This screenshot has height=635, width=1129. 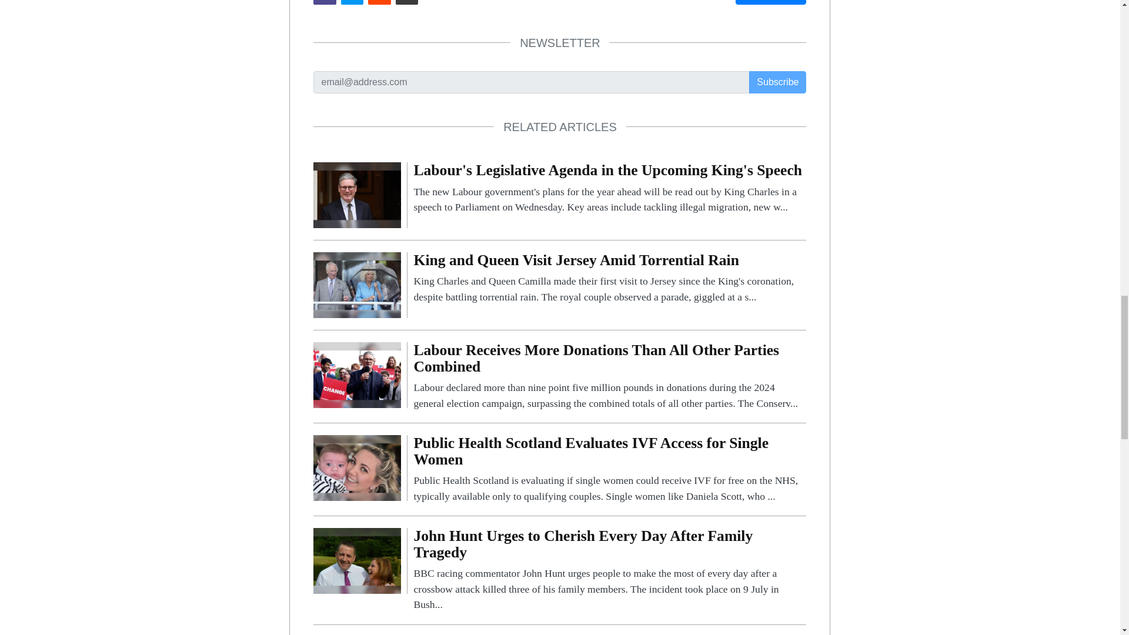 I want to click on Public Health Scotland Evaluates IVF Access for Single Women, so click(x=357, y=467).